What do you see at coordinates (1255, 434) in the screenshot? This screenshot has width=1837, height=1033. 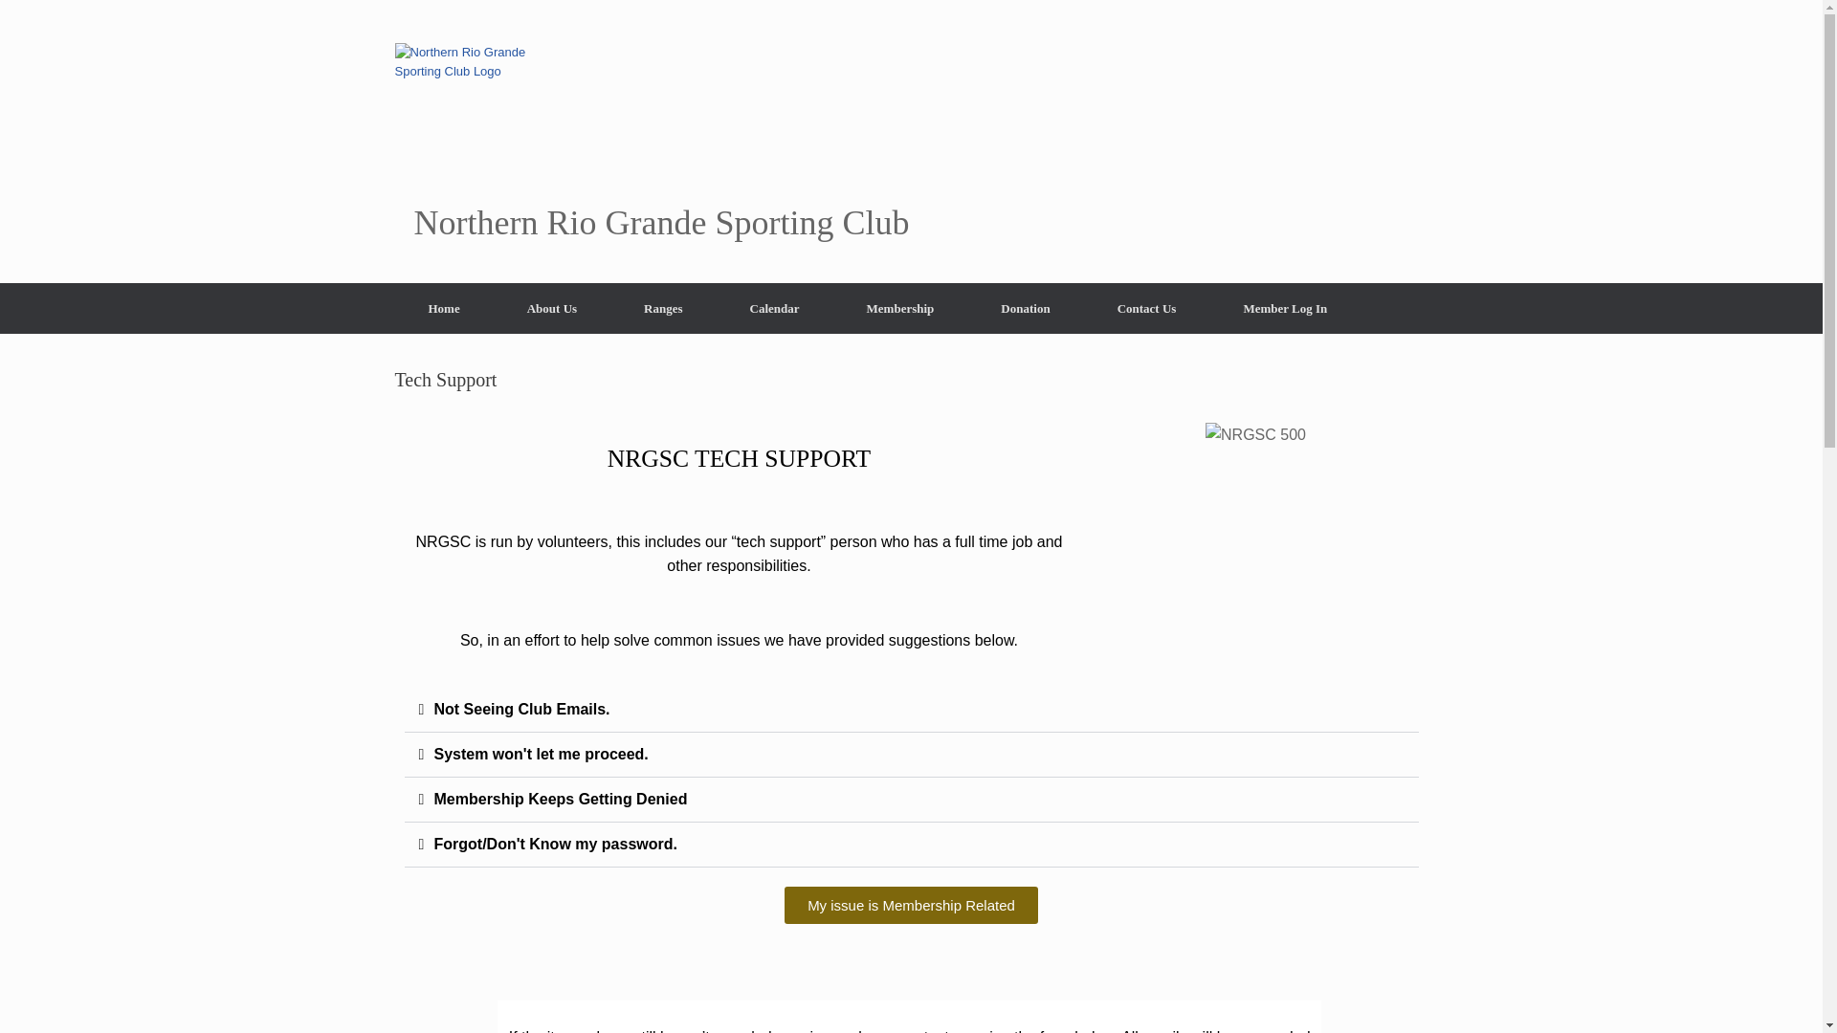 I see `NRGSC 500` at bounding box center [1255, 434].